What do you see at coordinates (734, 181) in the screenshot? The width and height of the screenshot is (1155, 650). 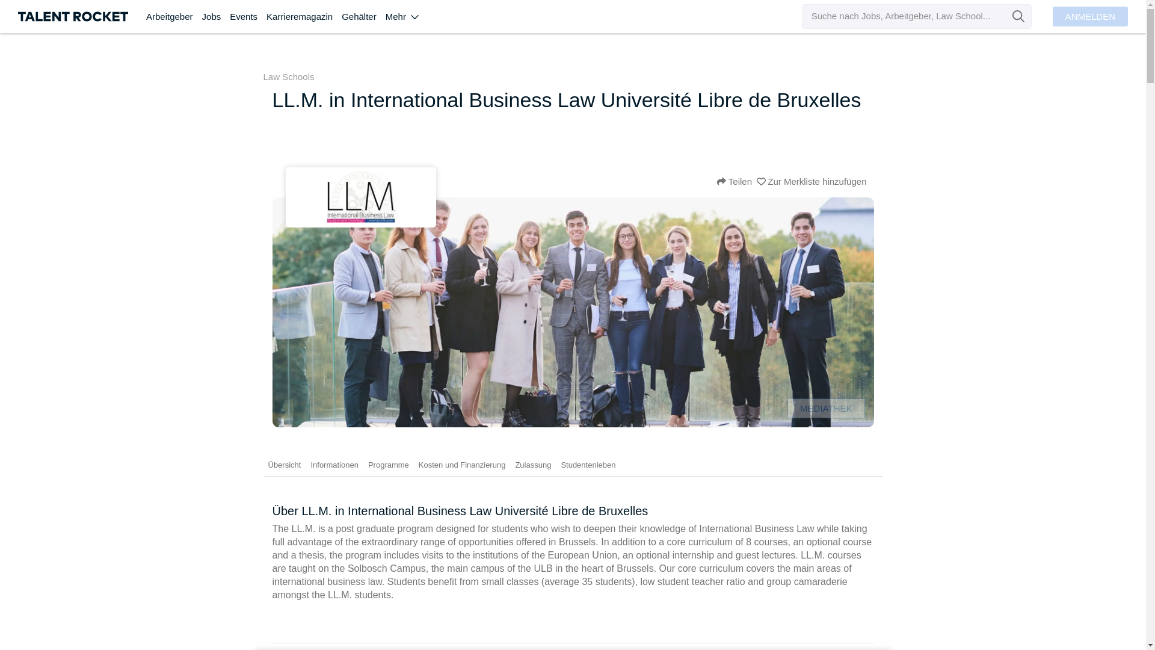 I see `Teilen` at bounding box center [734, 181].